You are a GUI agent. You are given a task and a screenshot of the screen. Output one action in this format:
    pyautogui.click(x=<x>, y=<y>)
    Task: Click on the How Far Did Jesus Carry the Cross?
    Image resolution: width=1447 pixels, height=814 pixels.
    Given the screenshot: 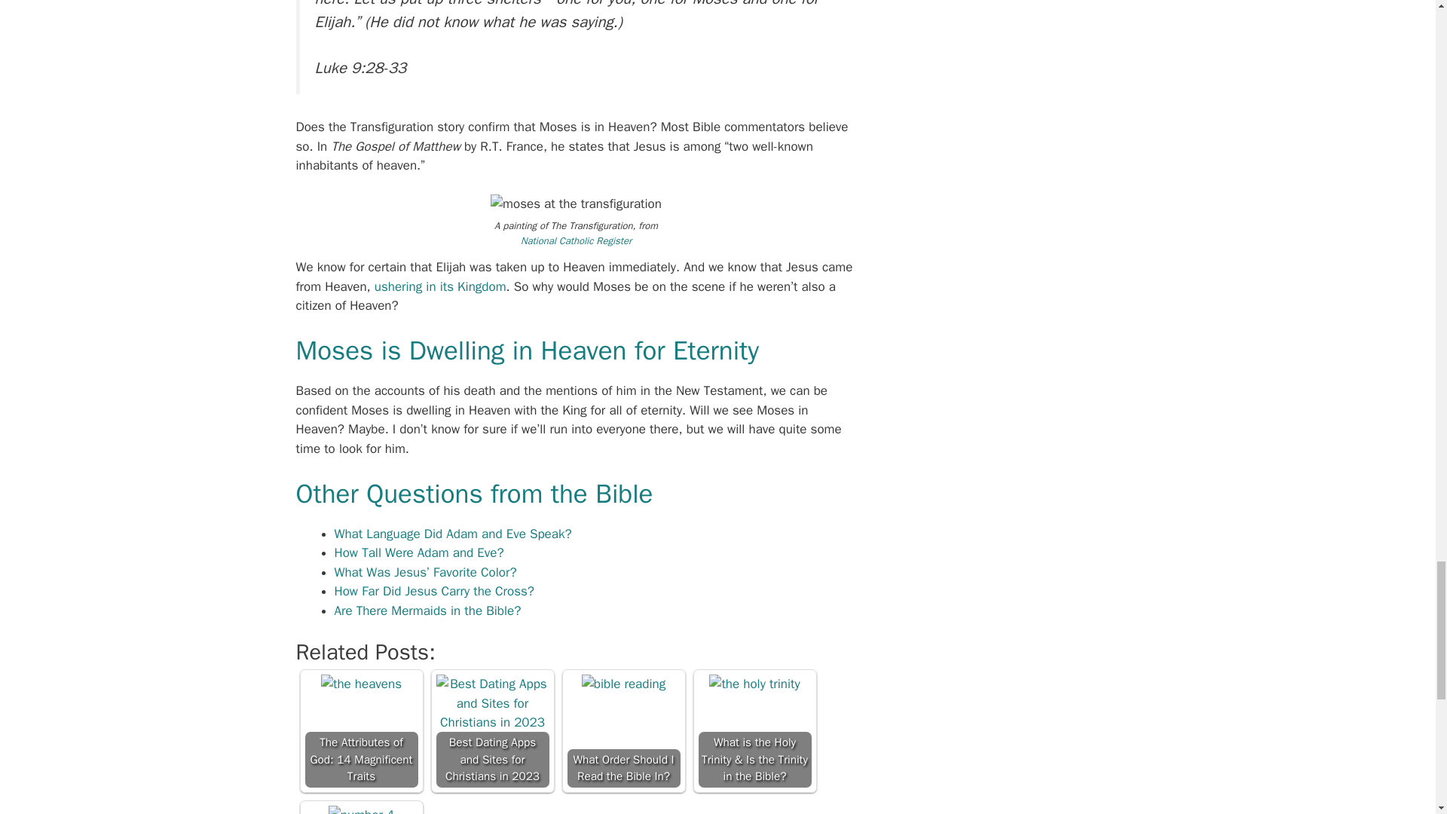 What is the action you would take?
    pyautogui.click(x=434, y=591)
    